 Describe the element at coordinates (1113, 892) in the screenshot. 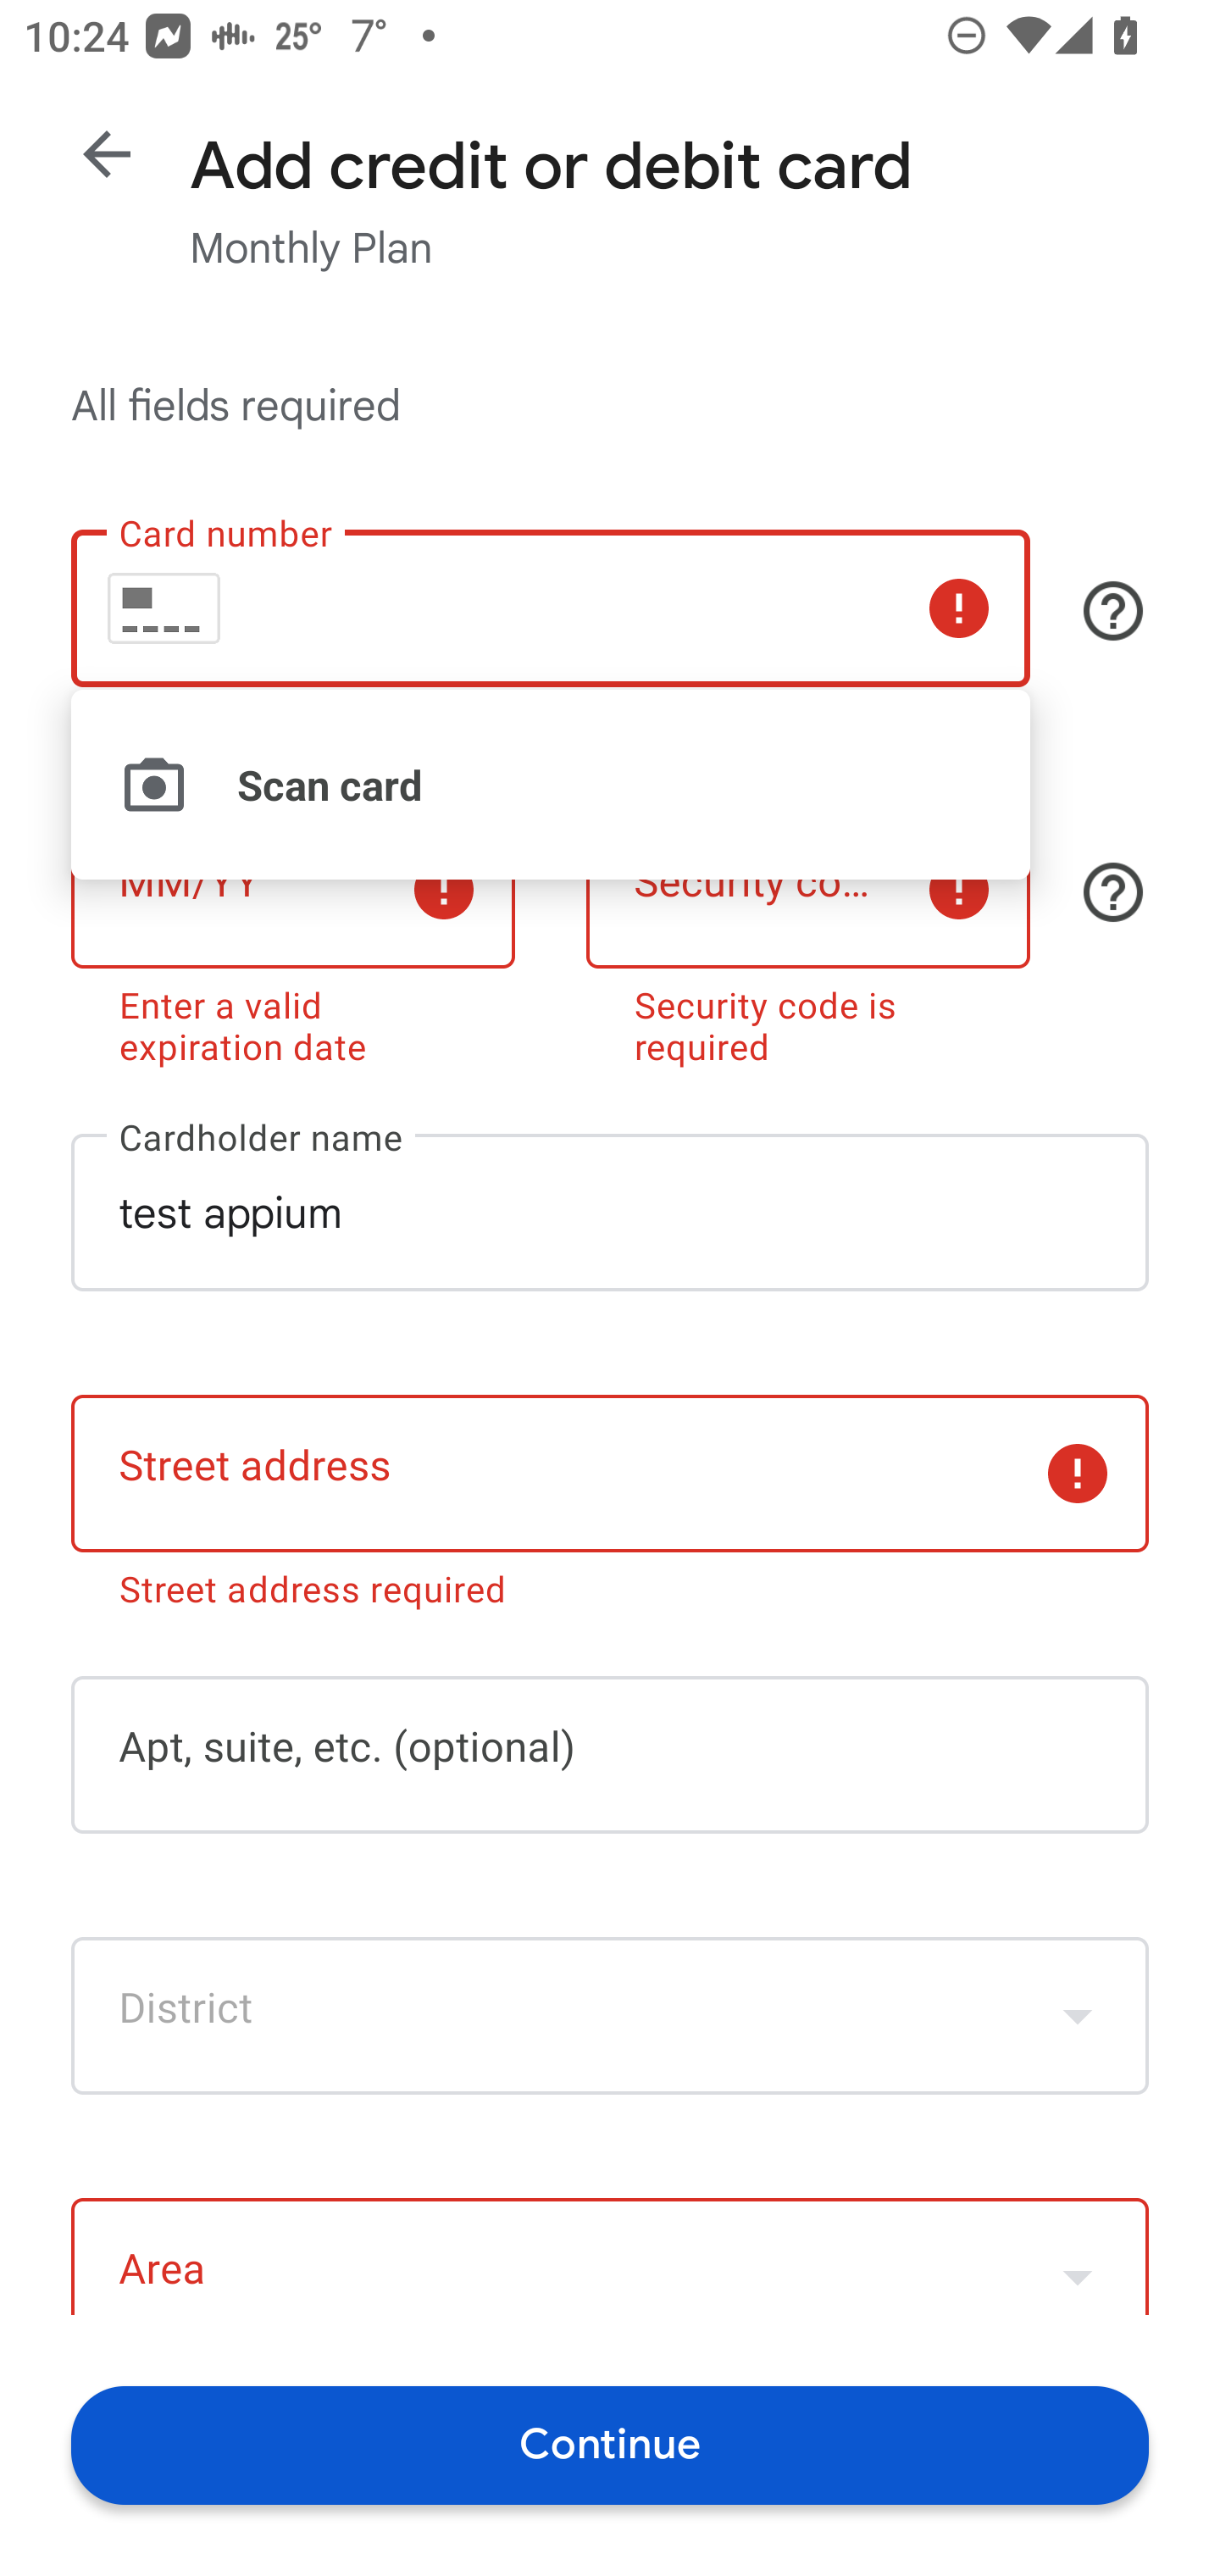

I see `Security code help` at that location.